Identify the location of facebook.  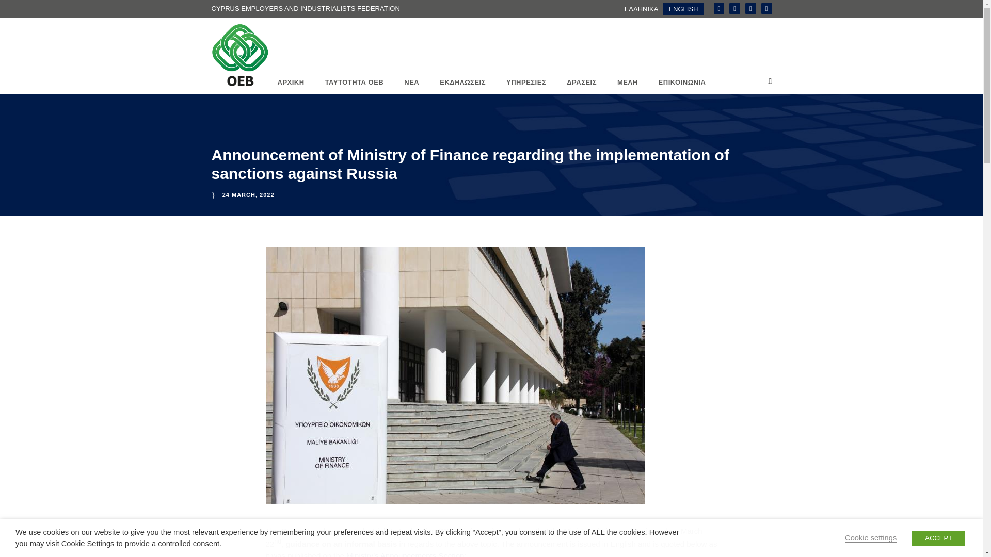
(718, 8).